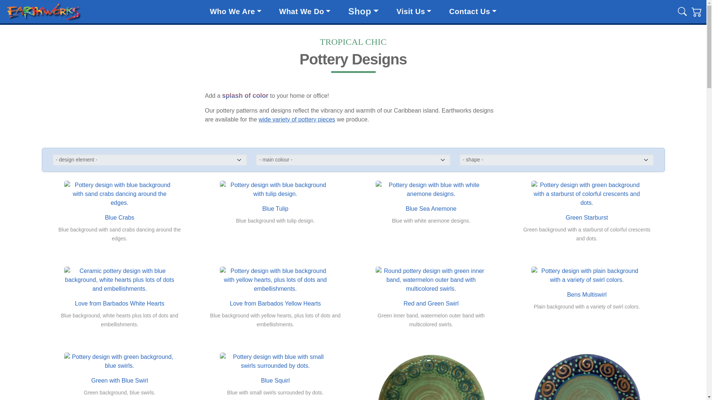 Image resolution: width=712 pixels, height=400 pixels. Describe the element at coordinates (363, 11) in the screenshot. I see `Shop` at that location.